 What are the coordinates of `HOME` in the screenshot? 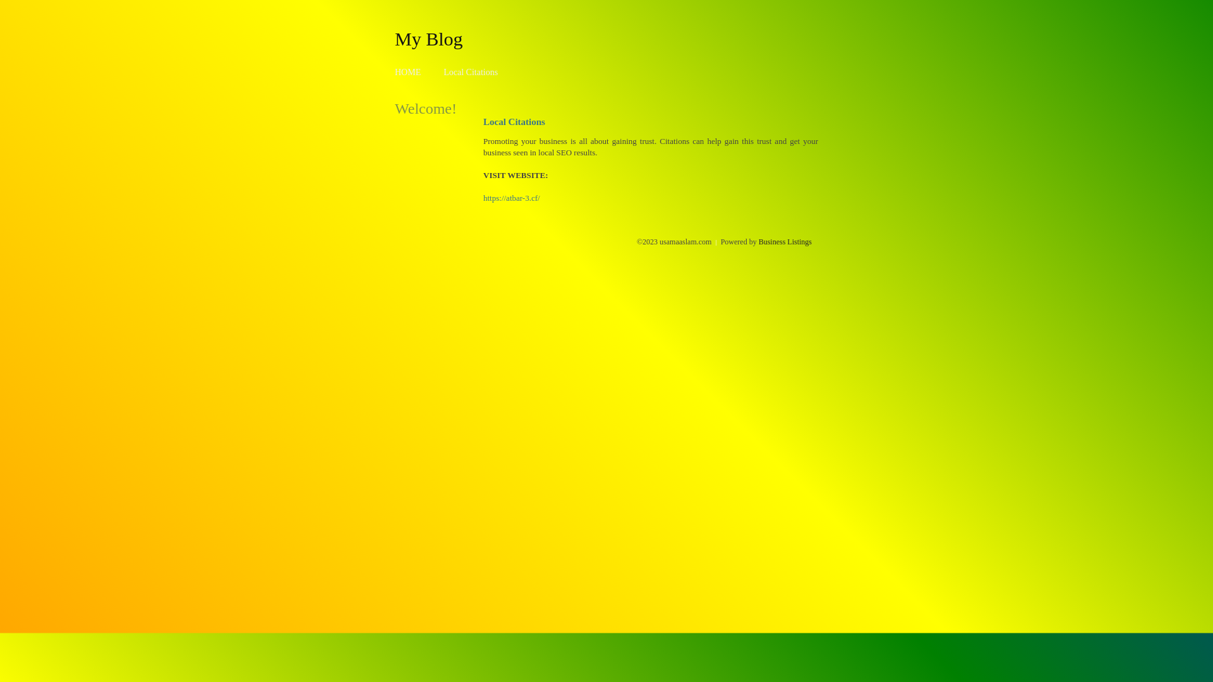 It's located at (408, 72).